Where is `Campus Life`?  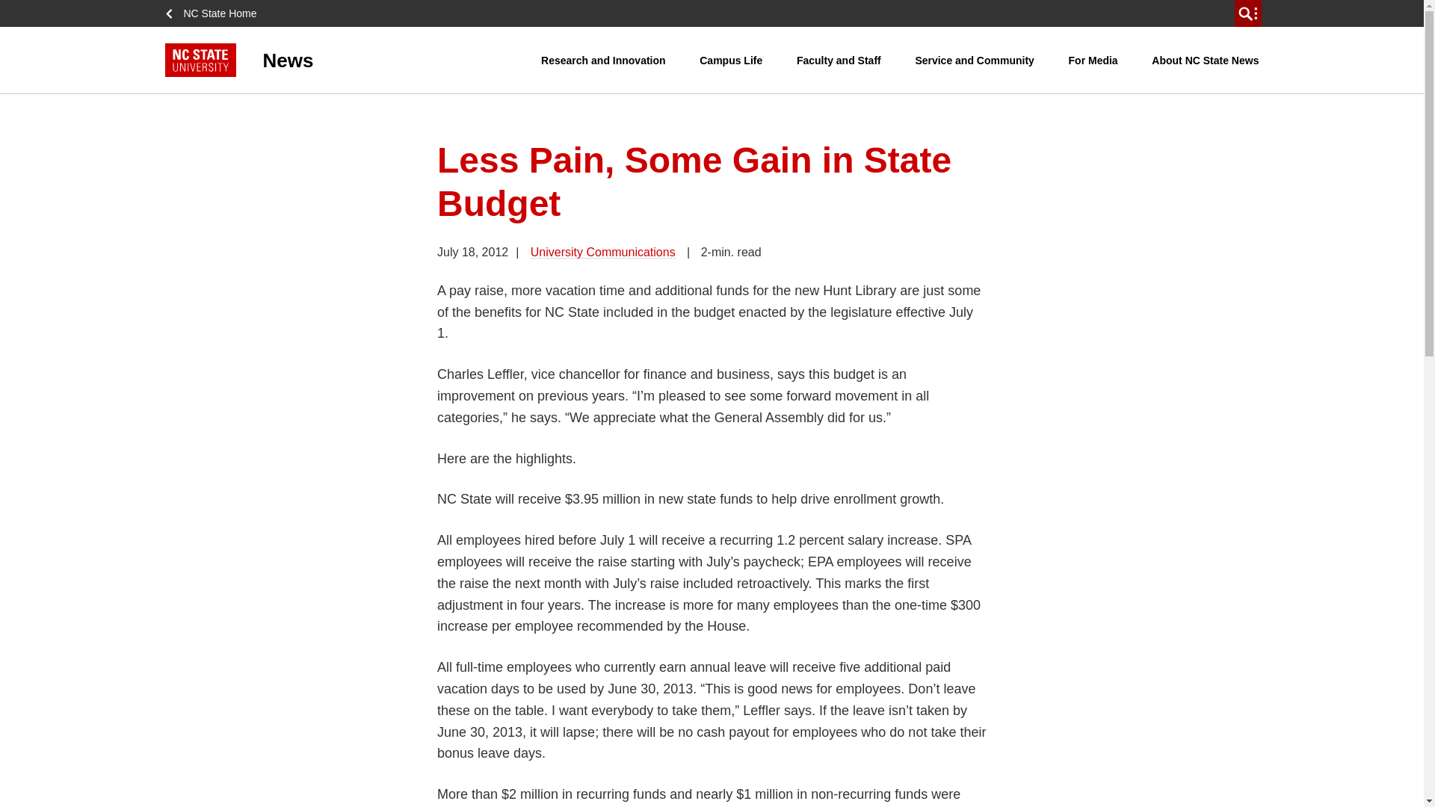 Campus Life is located at coordinates (731, 60).